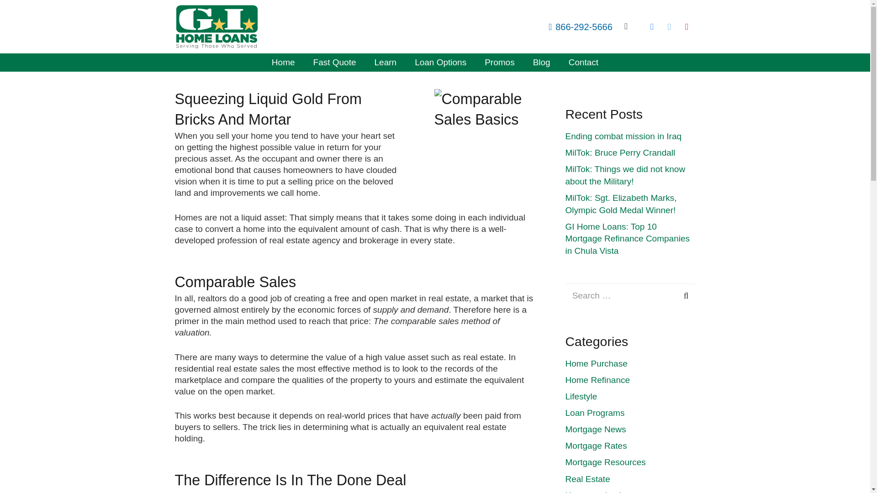  Describe the element at coordinates (499, 62) in the screenshot. I see `Promos` at that location.